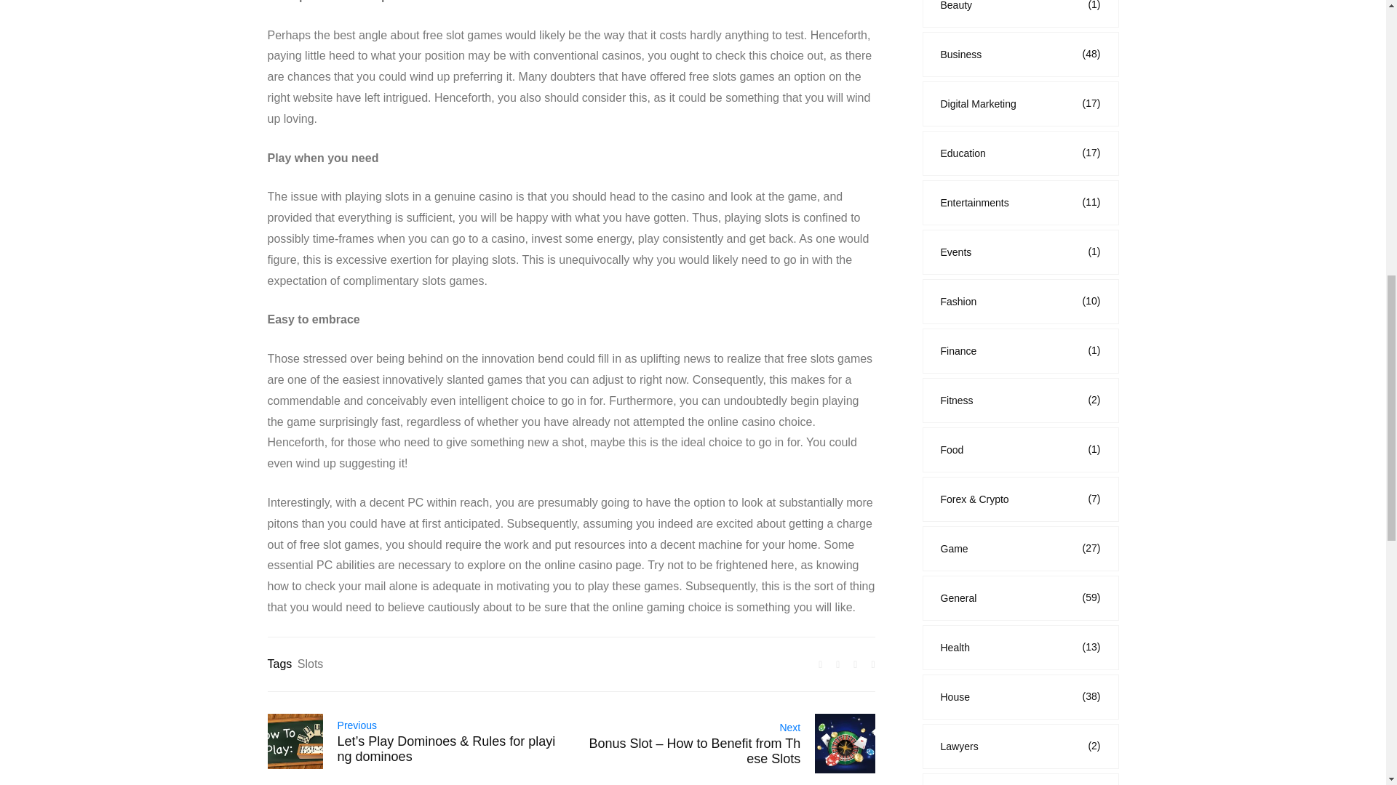  I want to click on Previous, so click(357, 725).